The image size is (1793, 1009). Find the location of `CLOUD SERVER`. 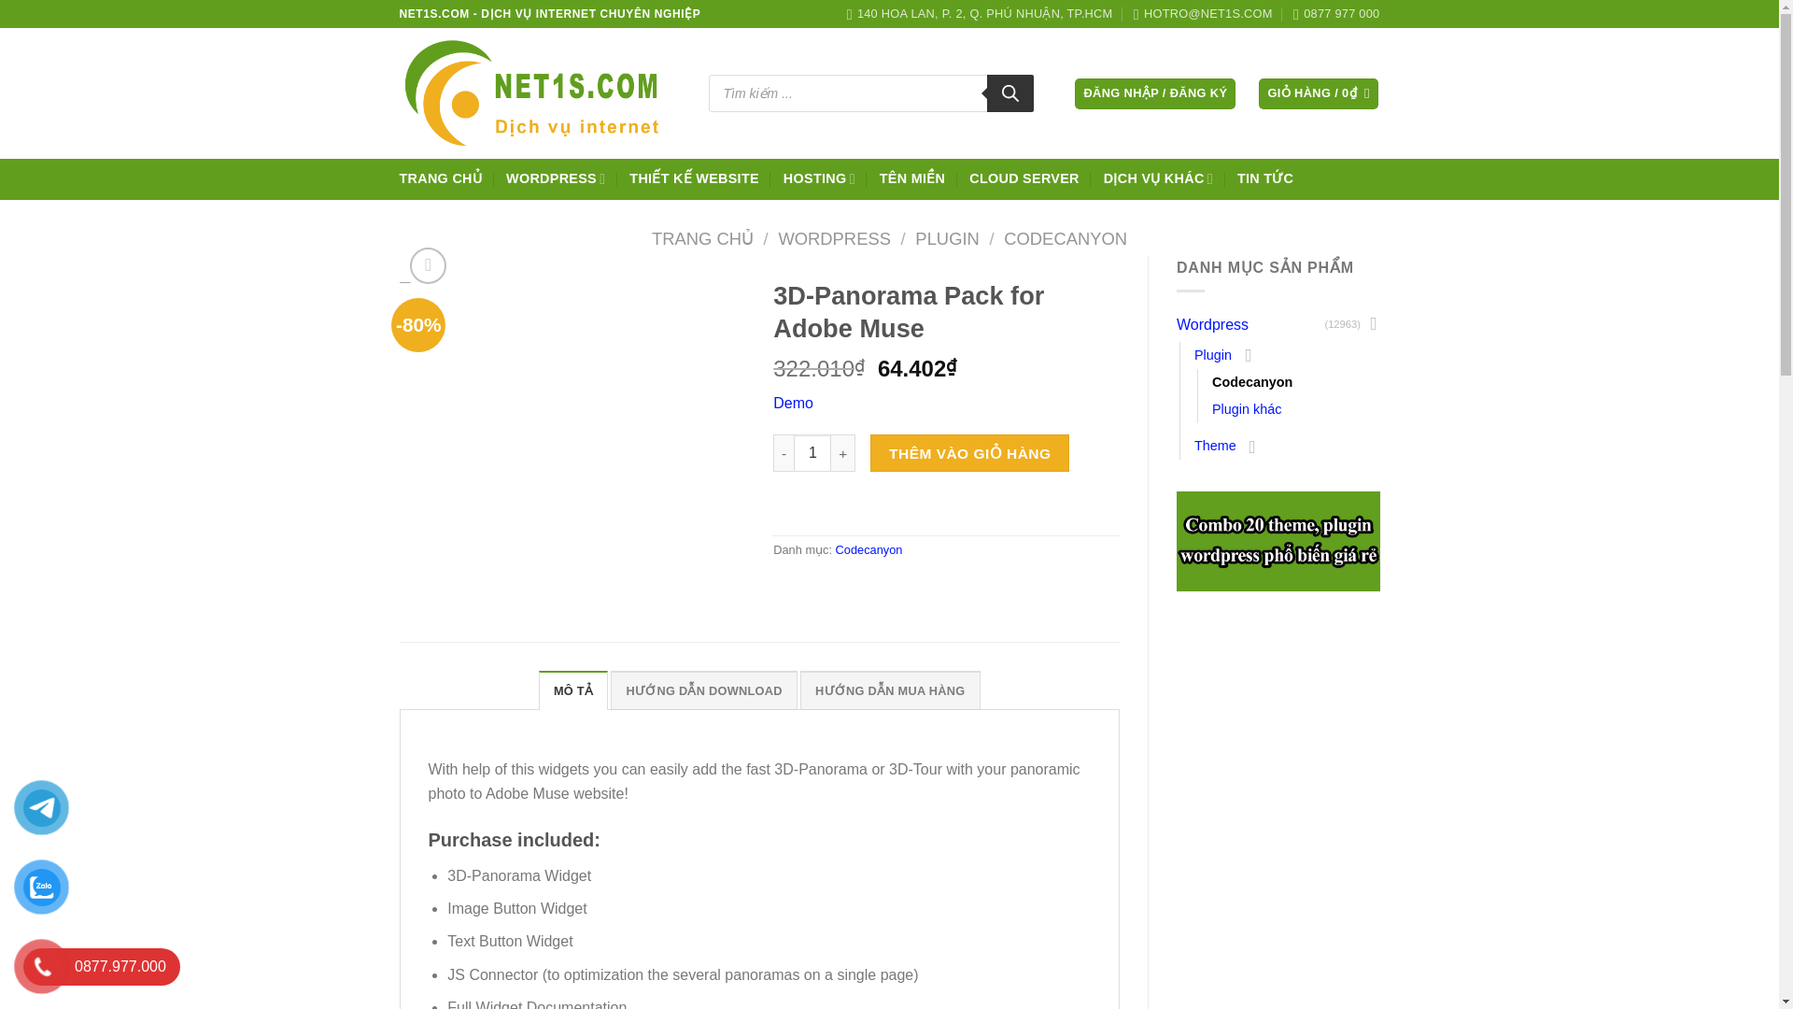

CLOUD SERVER is located at coordinates (1024, 178).